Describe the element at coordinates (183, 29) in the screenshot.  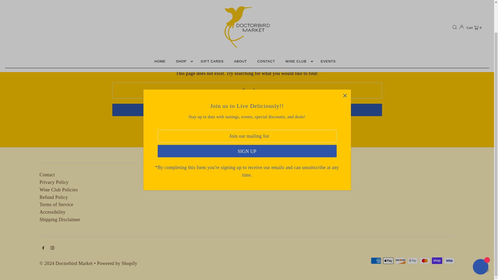
I see `SHOP` at that location.